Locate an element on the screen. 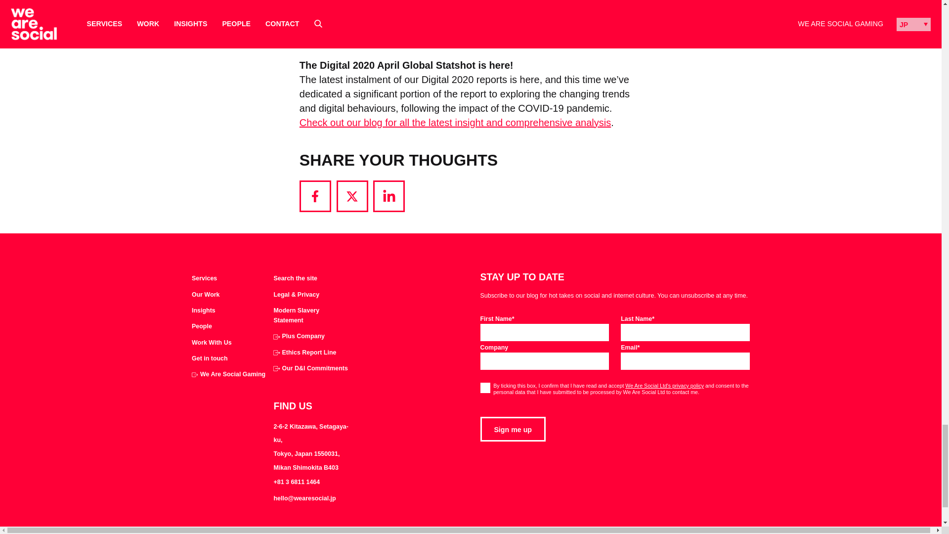 The height and width of the screenshot is (534, 949). Services is located at coordinates (204, 279).